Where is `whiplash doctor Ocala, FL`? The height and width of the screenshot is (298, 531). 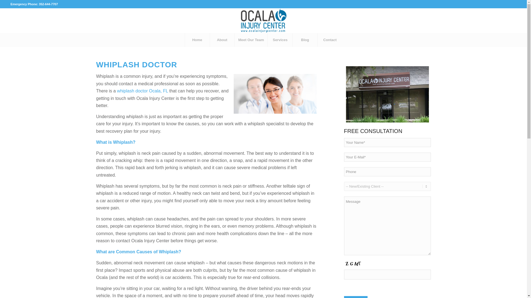
whiplash doctor Ocala, FL is located at coordinates (142, 91).